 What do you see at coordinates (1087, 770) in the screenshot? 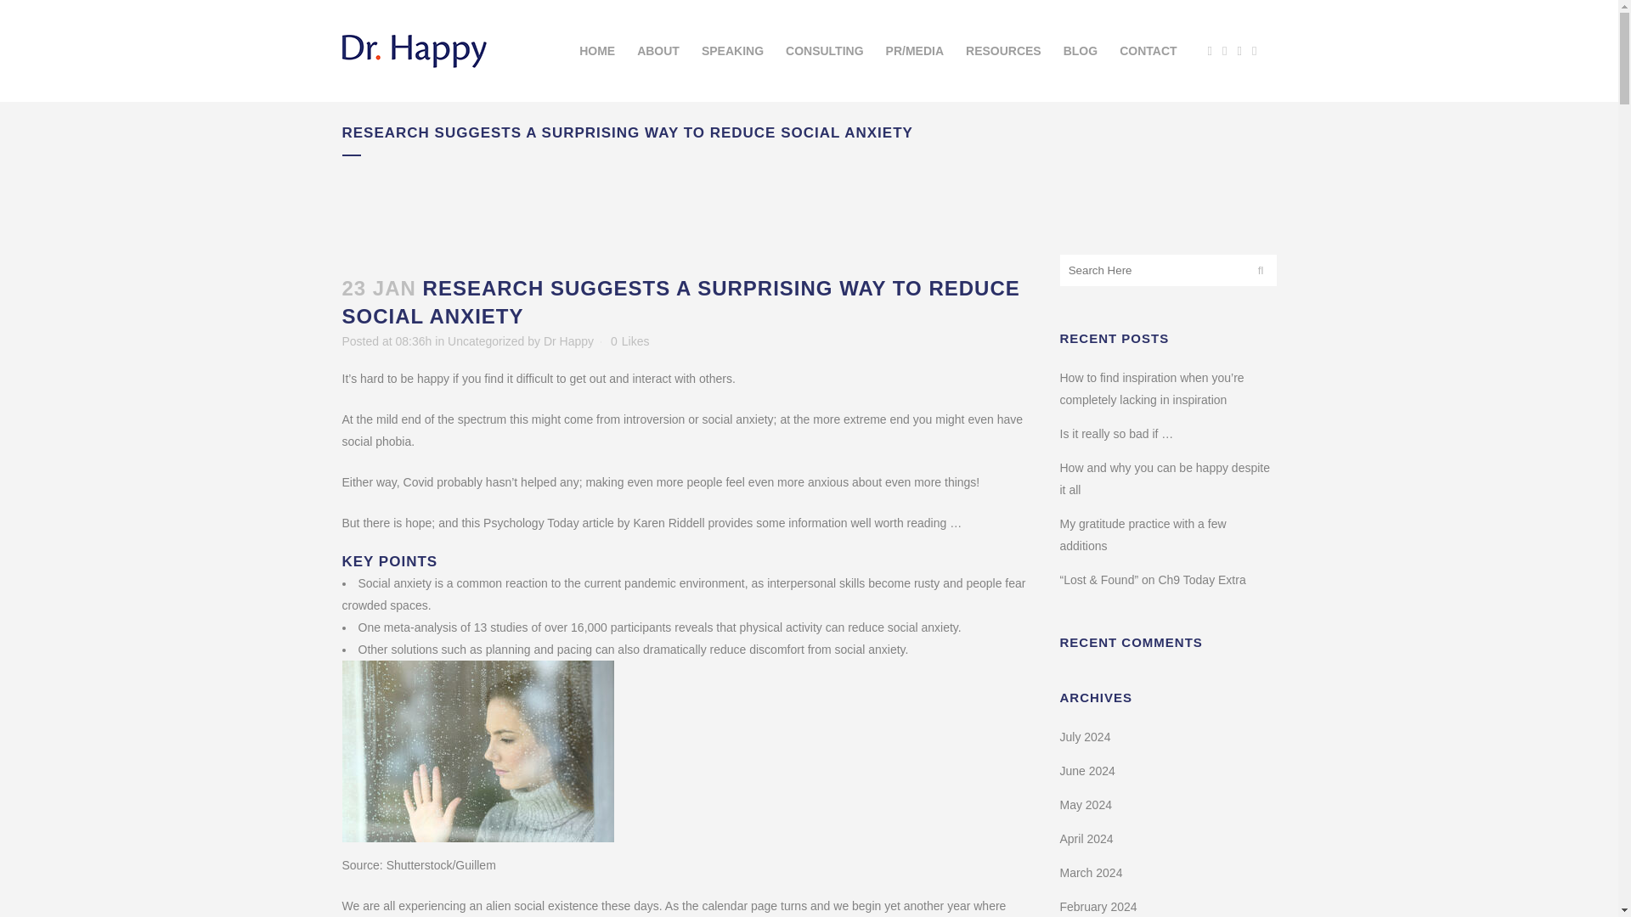
I see `June 2024` at bounding box center [1087, 770].